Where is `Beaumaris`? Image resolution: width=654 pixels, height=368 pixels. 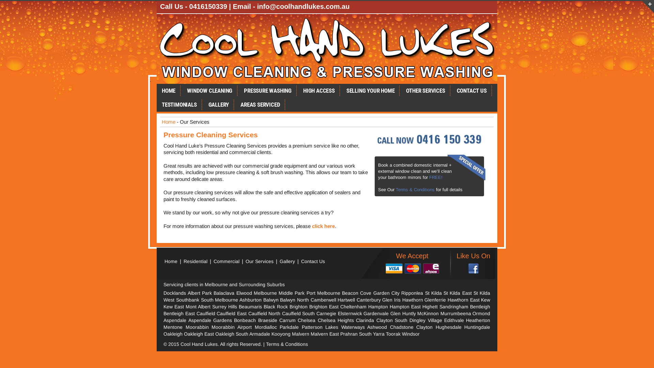
Beaumaris is located at coordinates (250, 307).